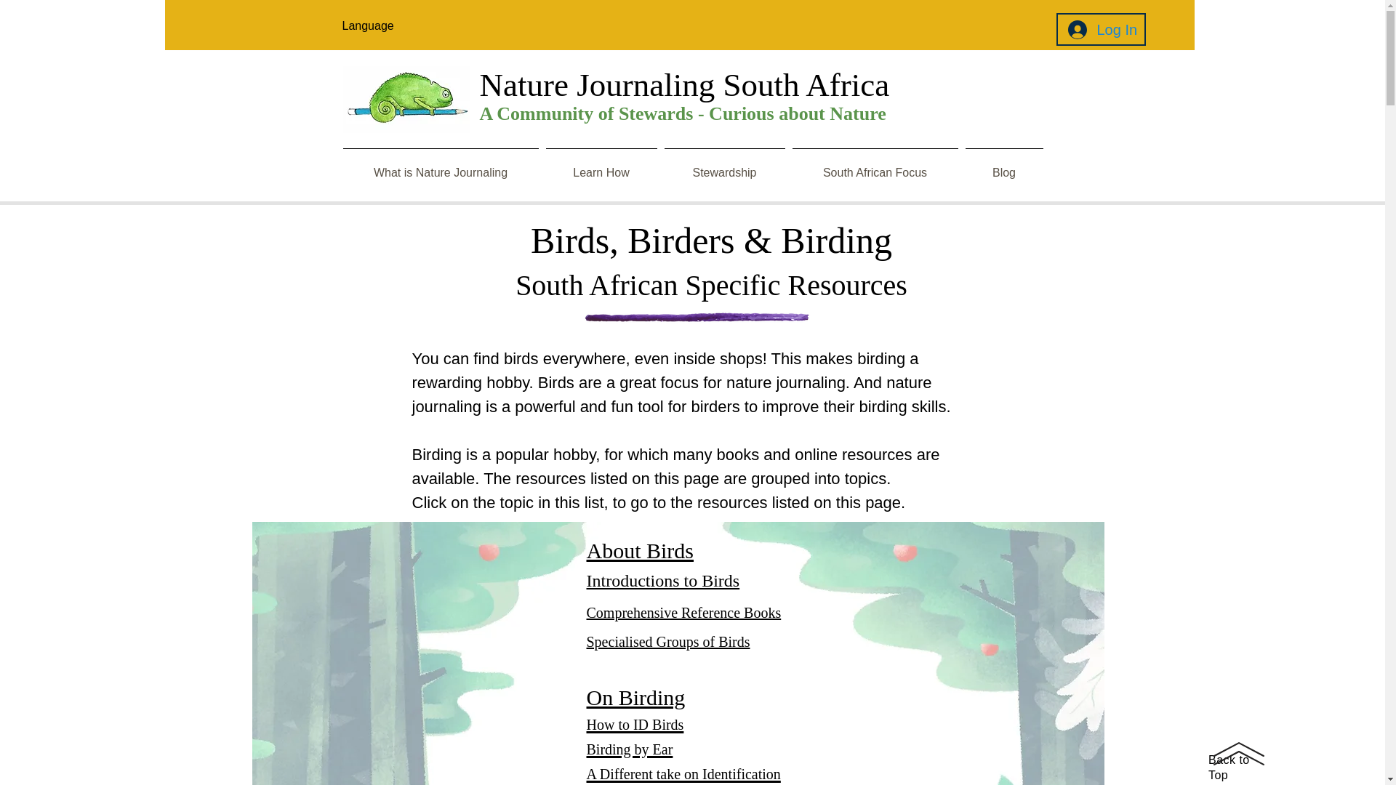  I want to click on What is Nature Journaling, so click(440, 166).